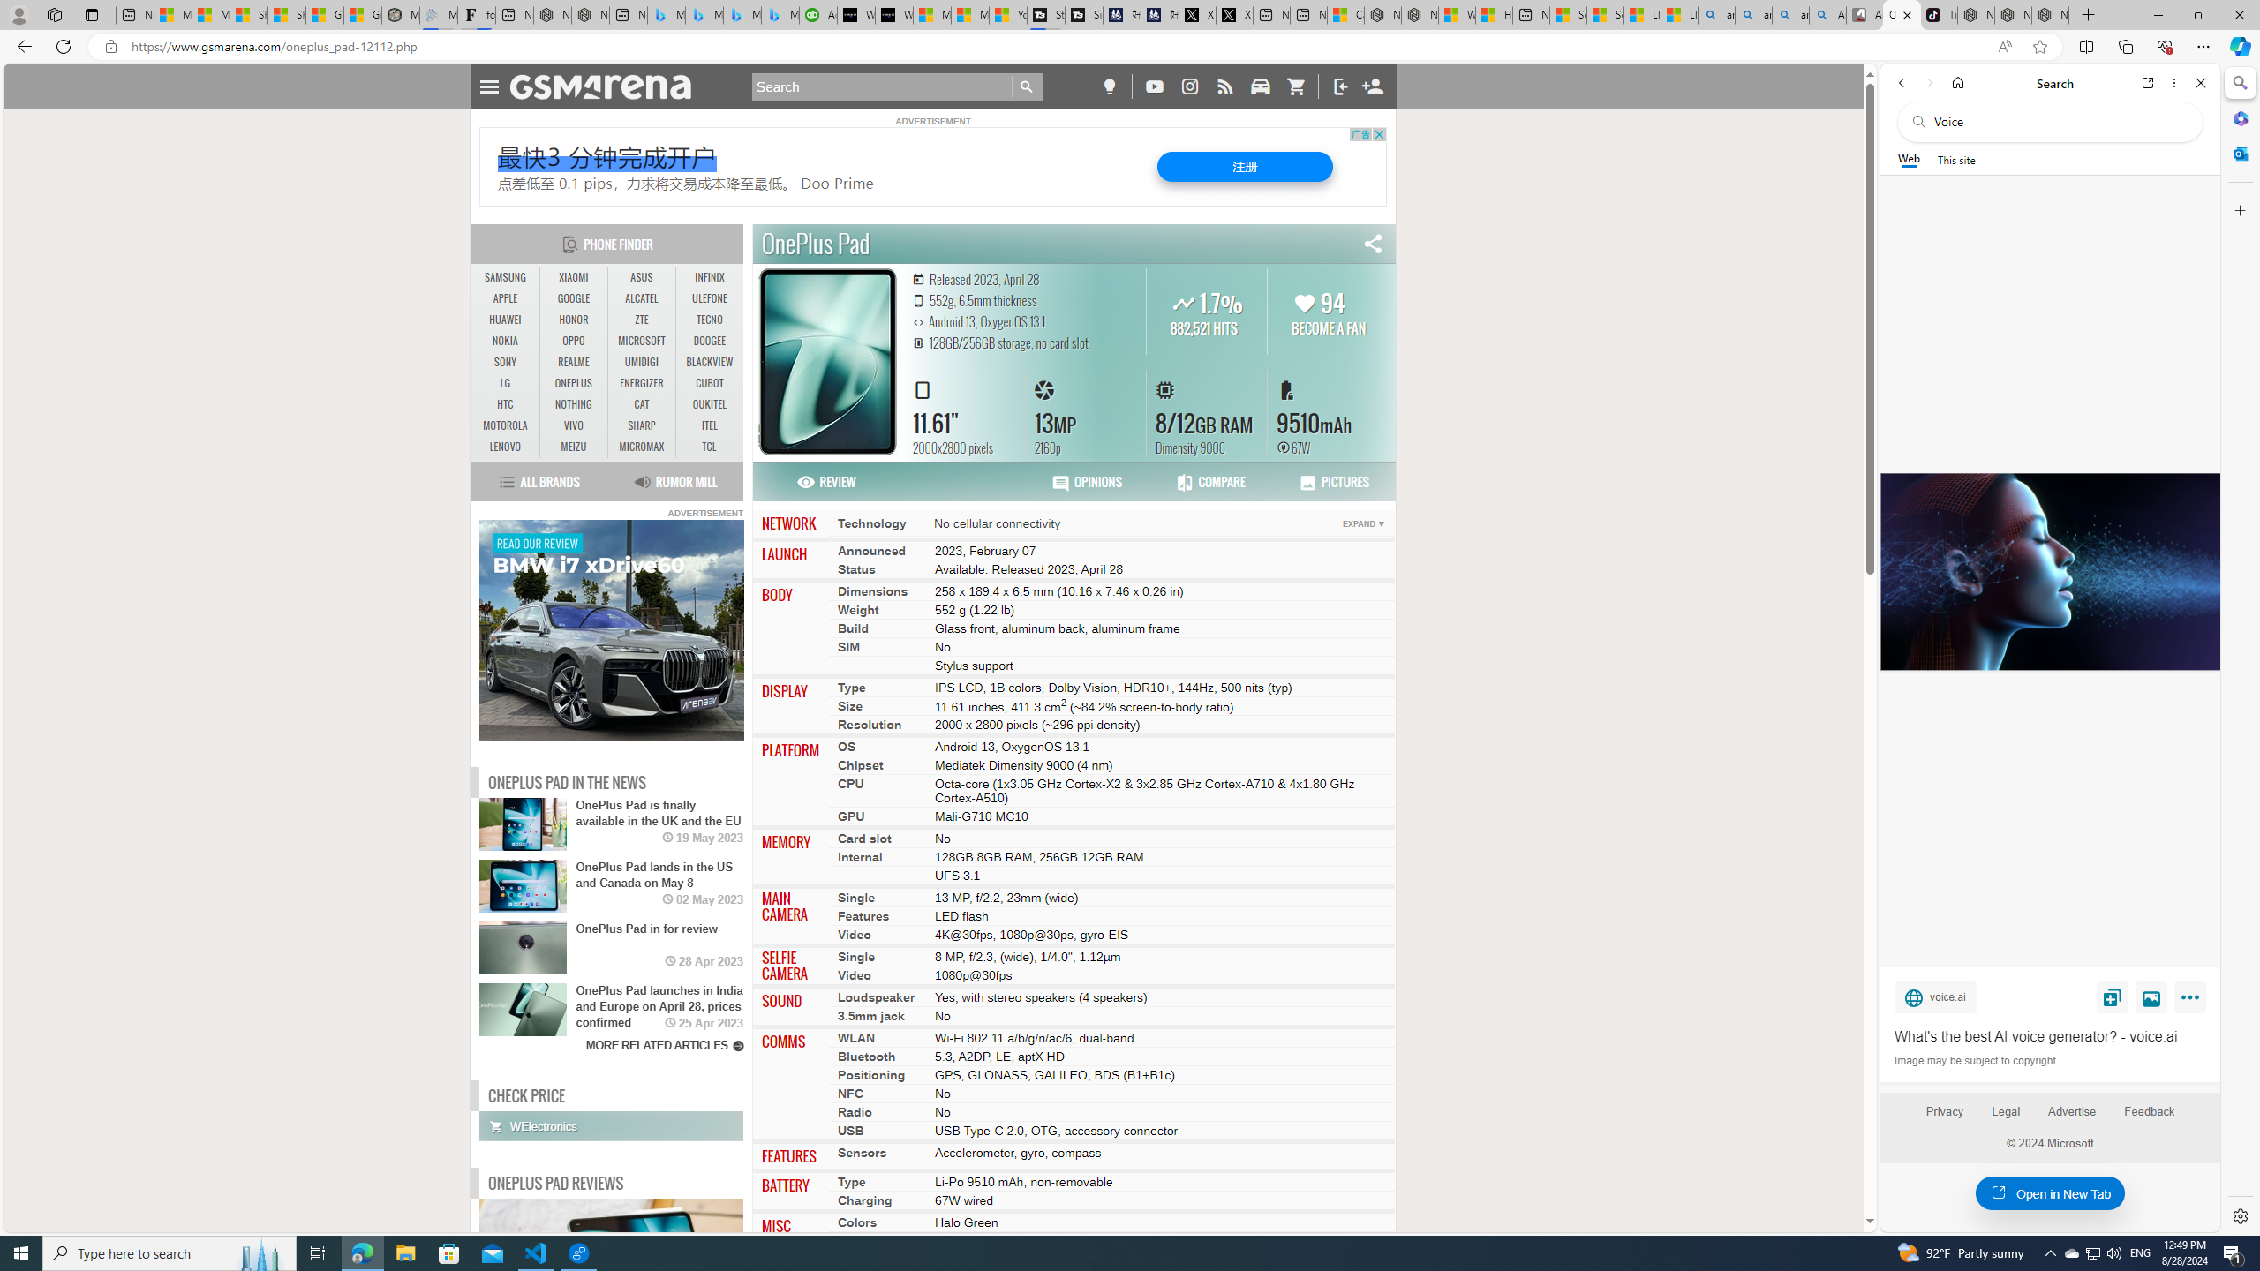 This screenshot has width=2260, height=1271. Describe the element at coordinates (1944, 1111) in the screenshot. I see `Privacy` at that location.